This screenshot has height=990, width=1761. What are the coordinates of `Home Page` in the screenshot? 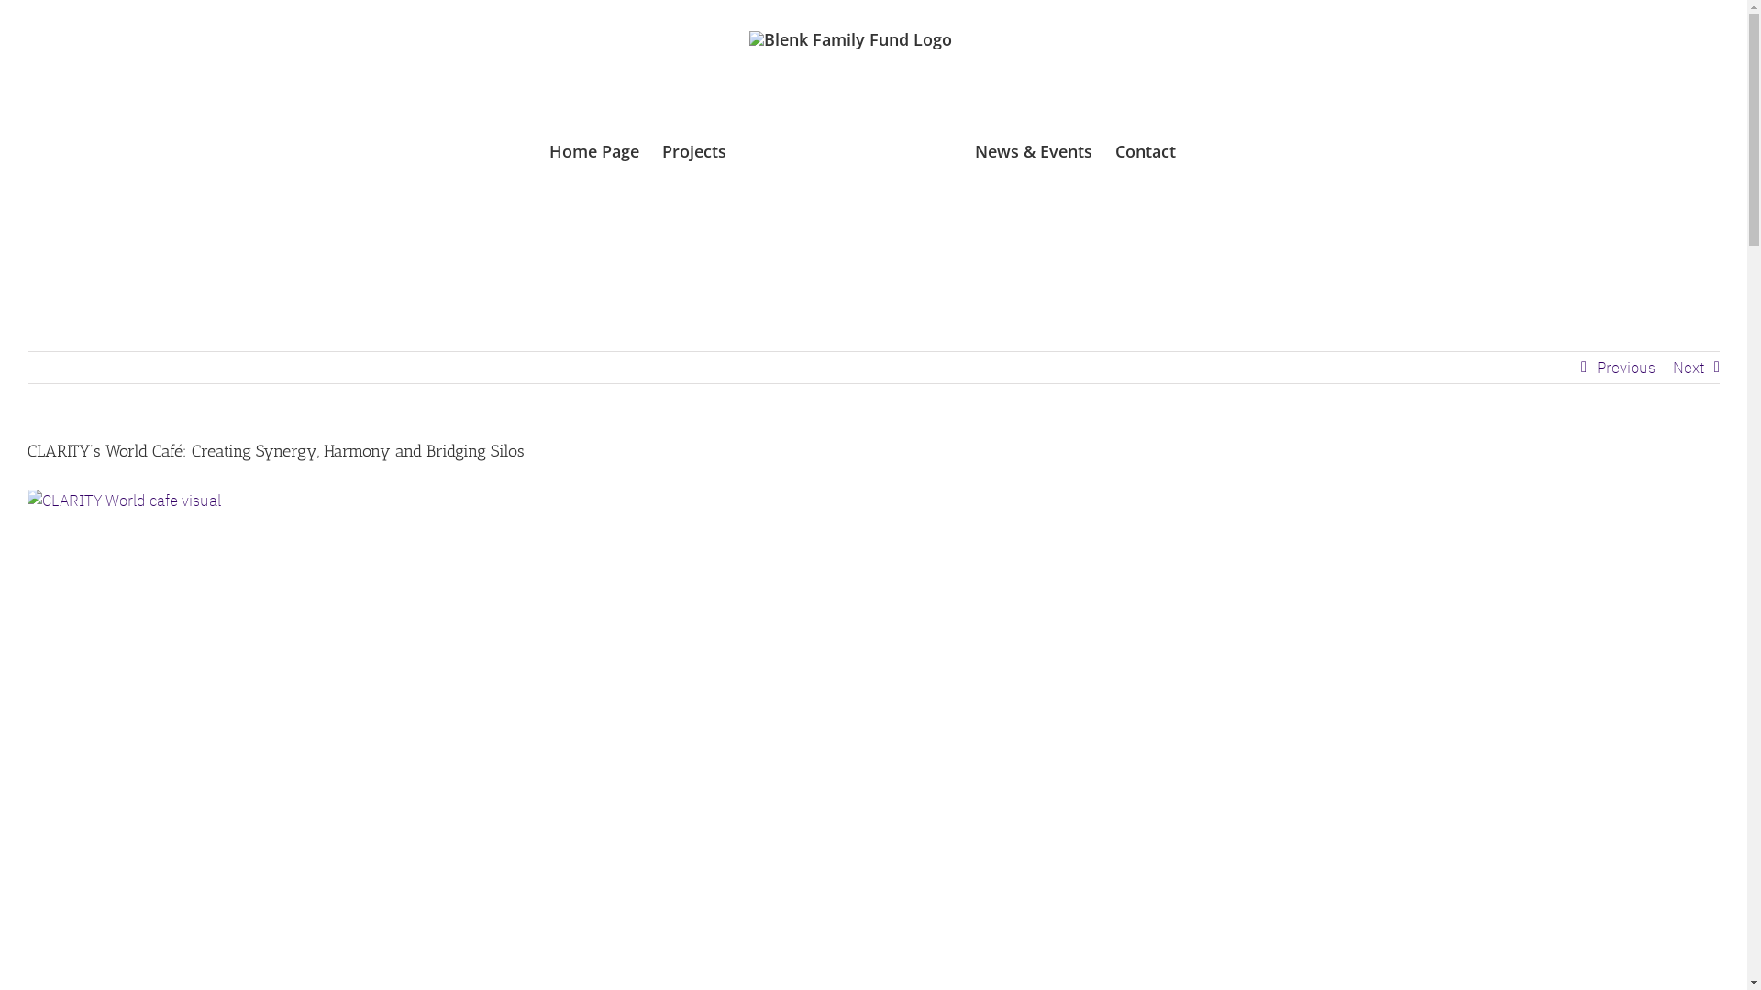 It's located at (593, 150).